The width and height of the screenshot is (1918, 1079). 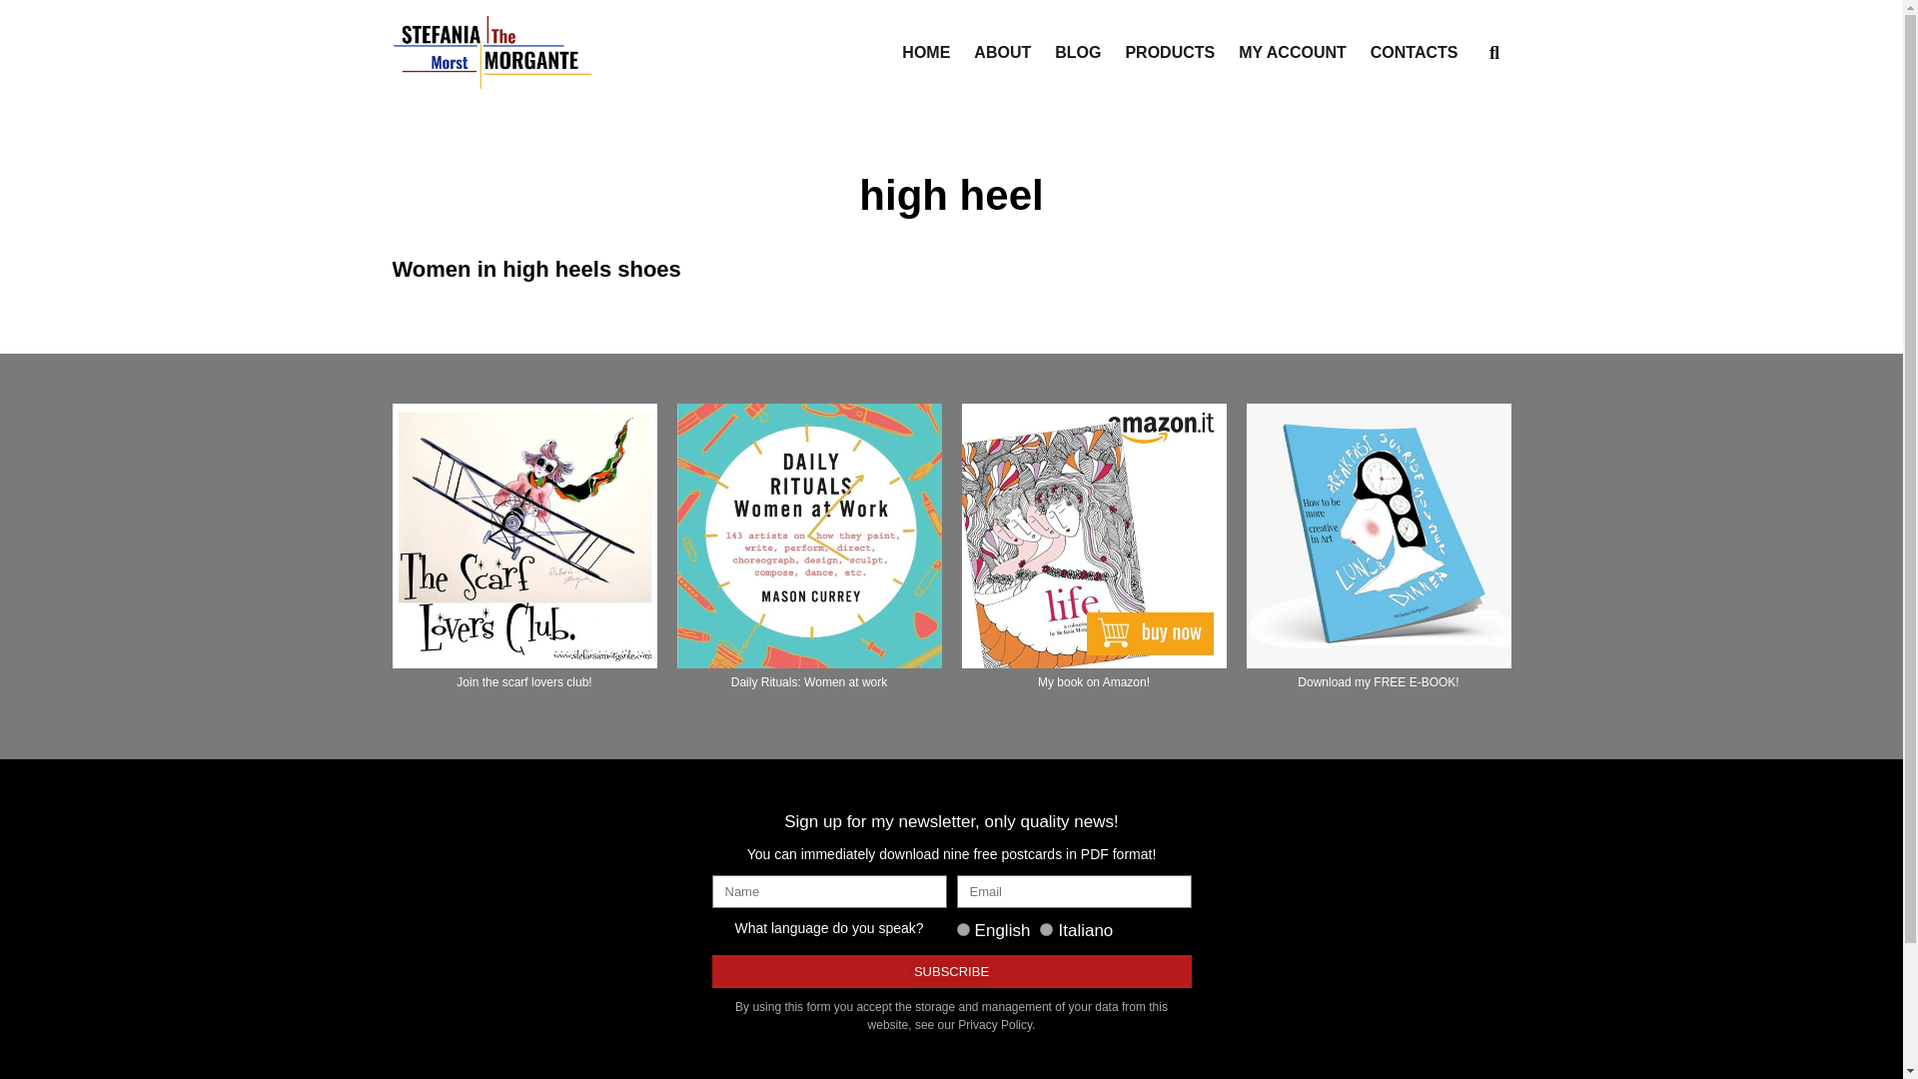 I want to click on the scarf lovers club, so click(x=523, y=536).